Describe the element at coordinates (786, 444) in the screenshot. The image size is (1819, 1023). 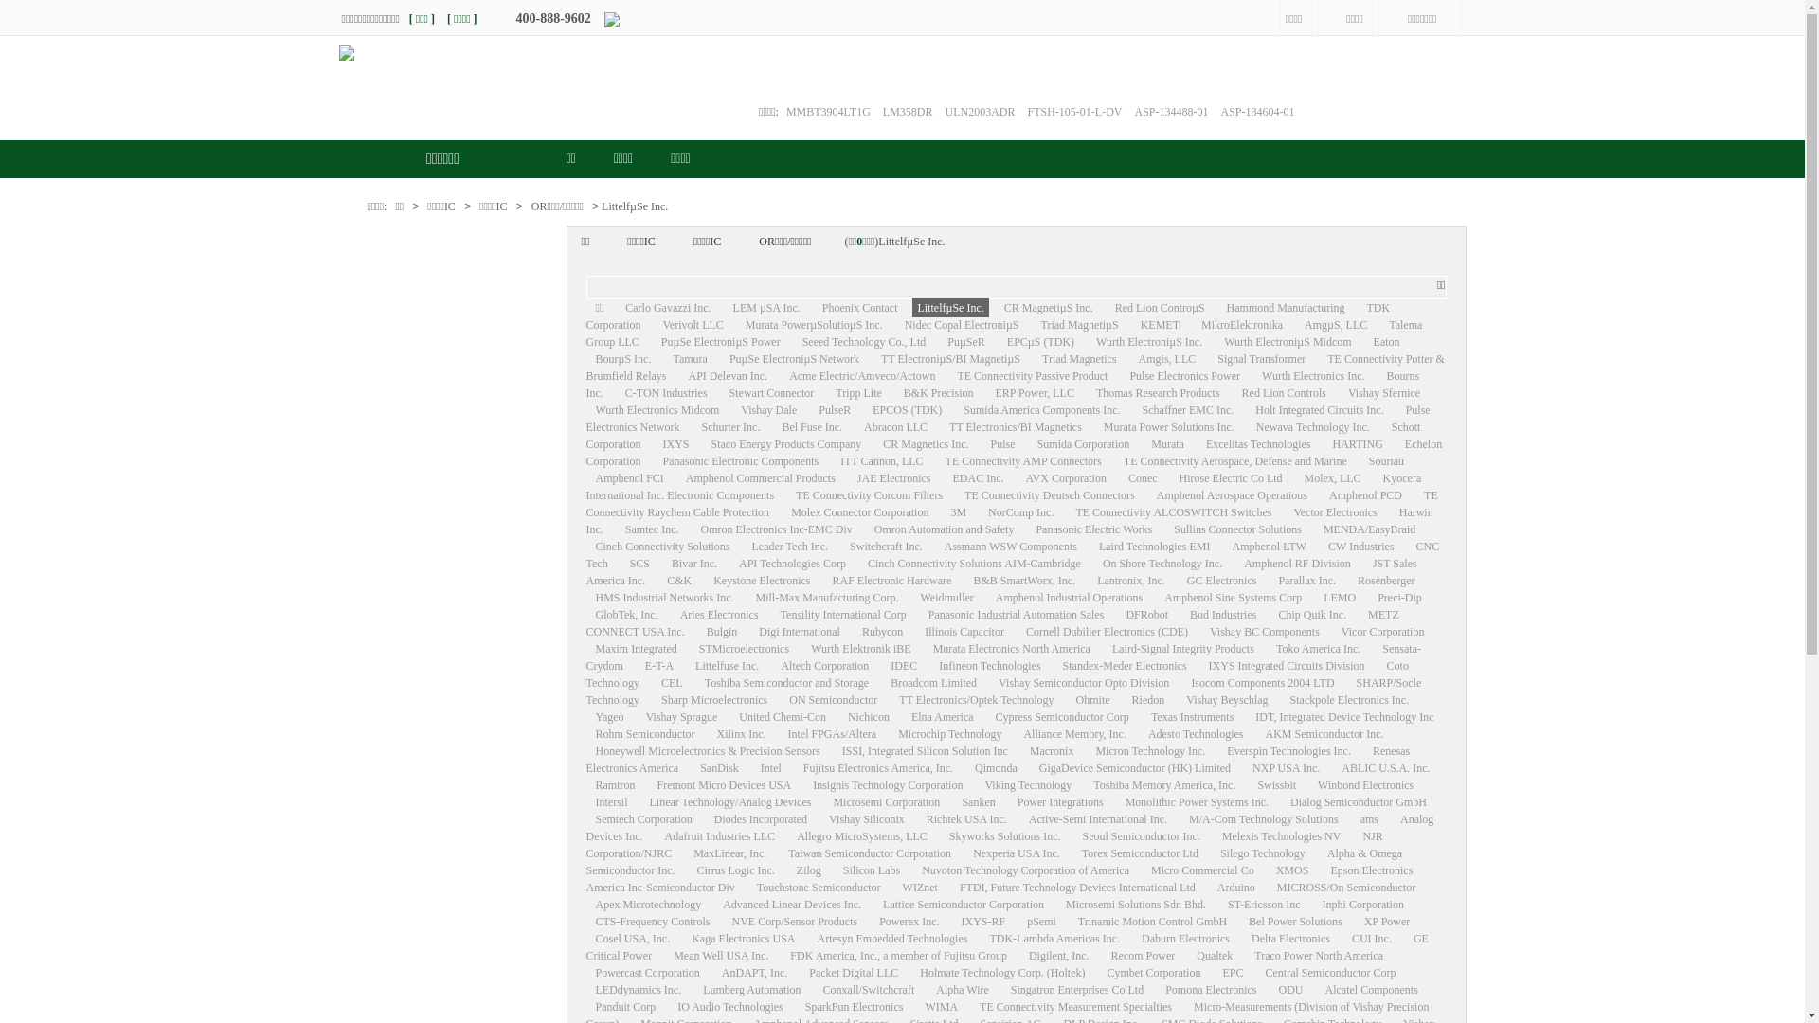
I see `Staco Energy Products Company` at that location.